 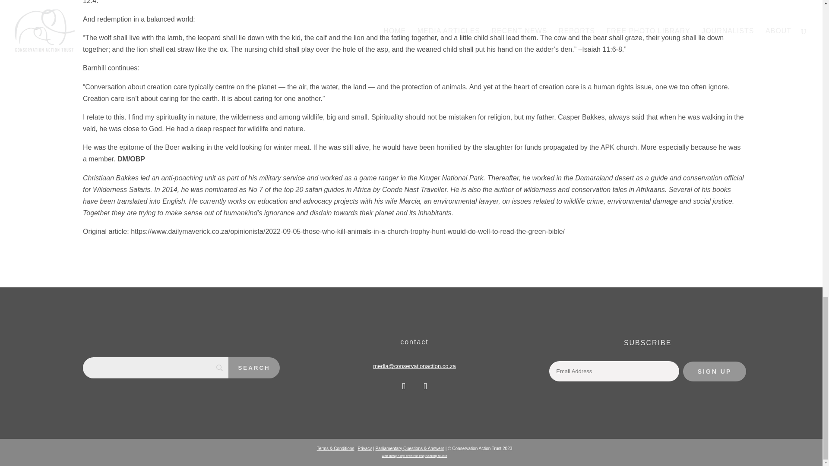 What do you see at coordinates (425, 386) in the screenshot?
I see `Follow on X` at bounding box center [425, 386].